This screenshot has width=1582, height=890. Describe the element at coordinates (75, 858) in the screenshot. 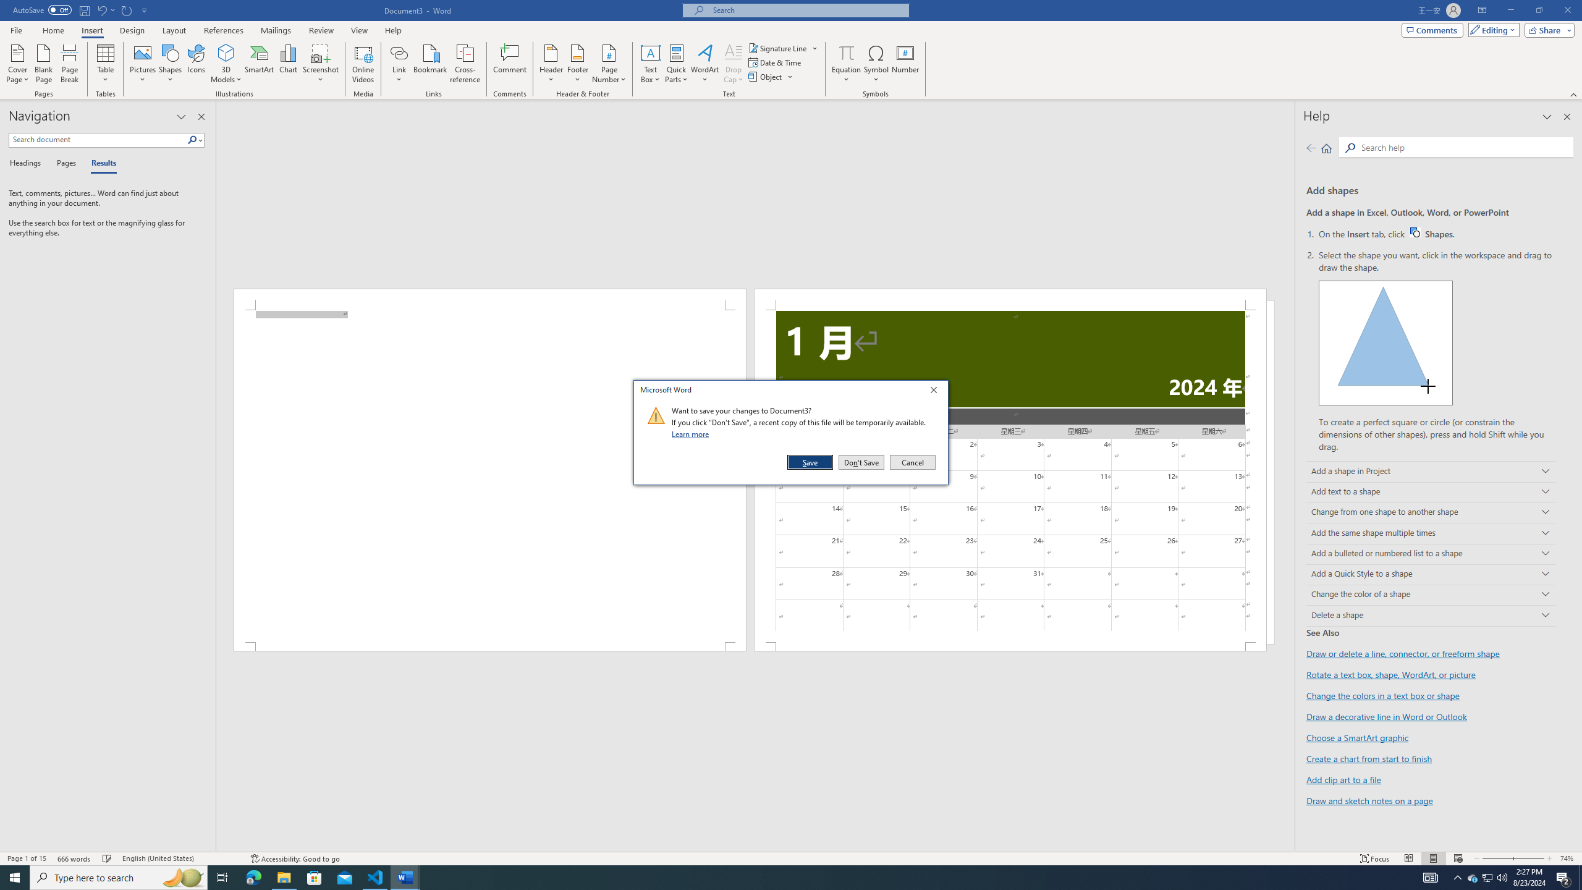

I see `Word Count 666 words` at that location.